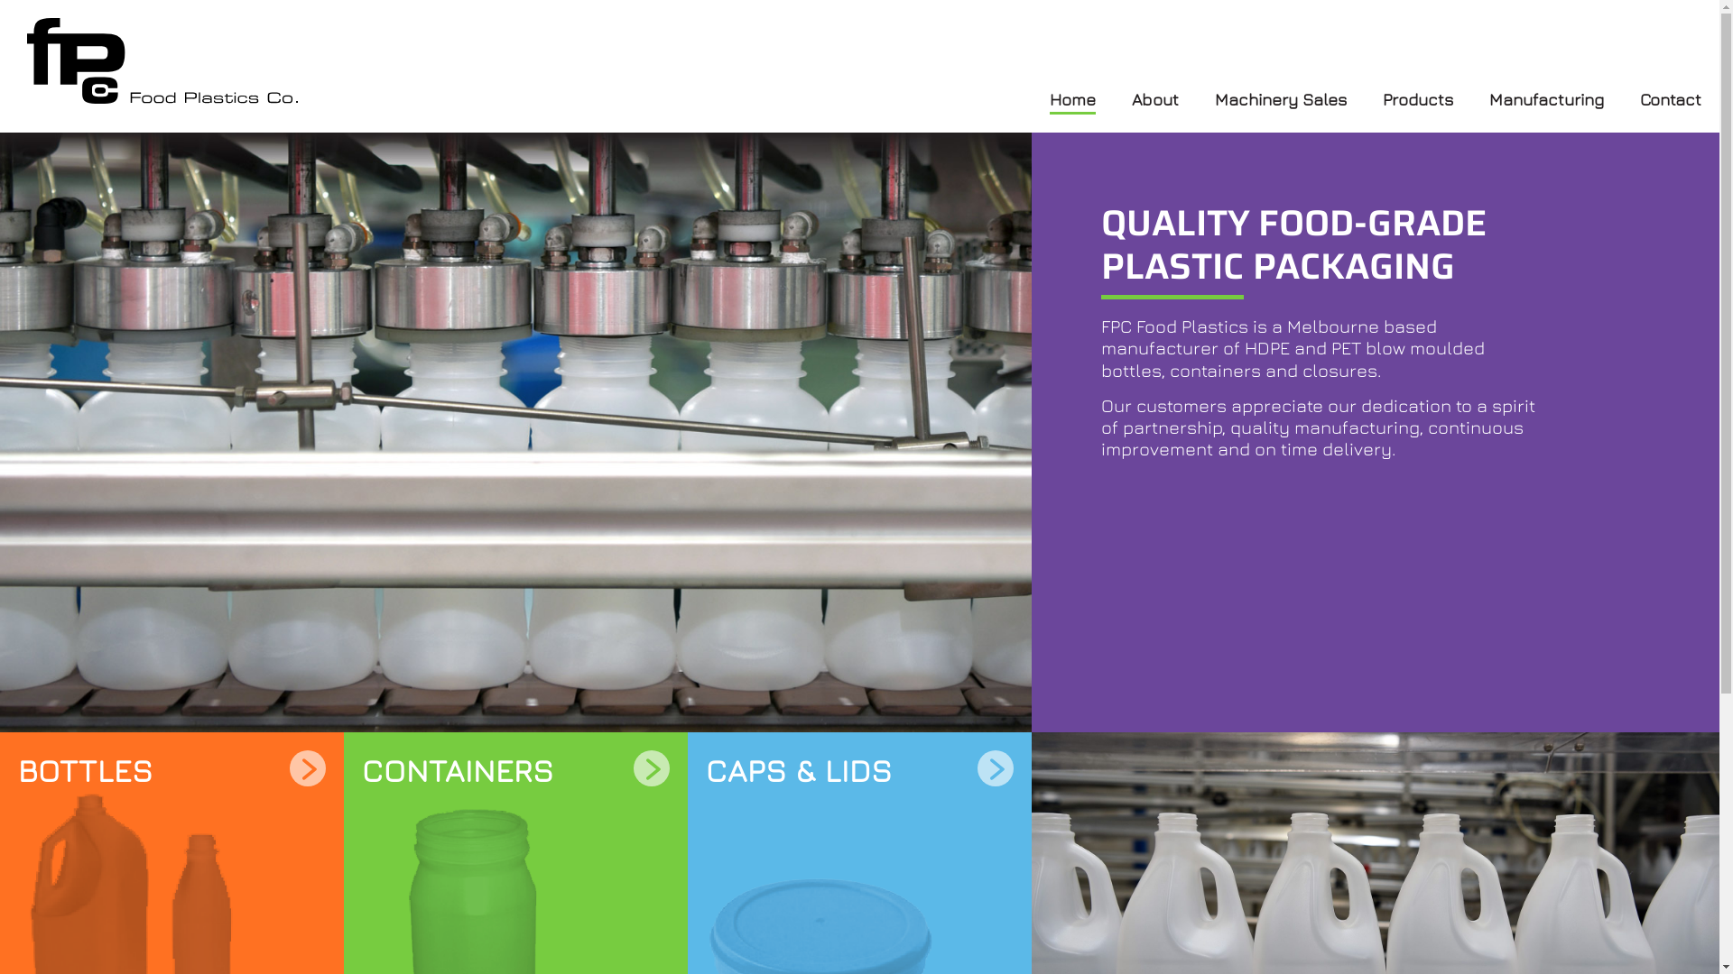 Image resolution: width=1733 pixels, height=974 pixels. I want to click on Machinery Sales, so click(1281, 101).